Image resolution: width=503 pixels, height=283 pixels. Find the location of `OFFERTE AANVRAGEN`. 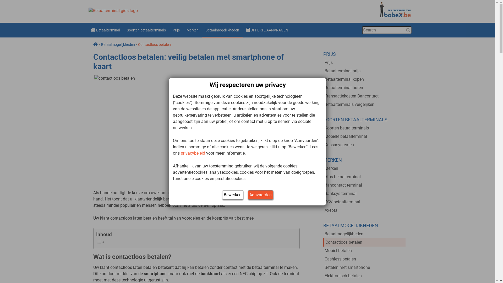

OFFERTE AANVRAGEN is located at coordinates (267, 30).